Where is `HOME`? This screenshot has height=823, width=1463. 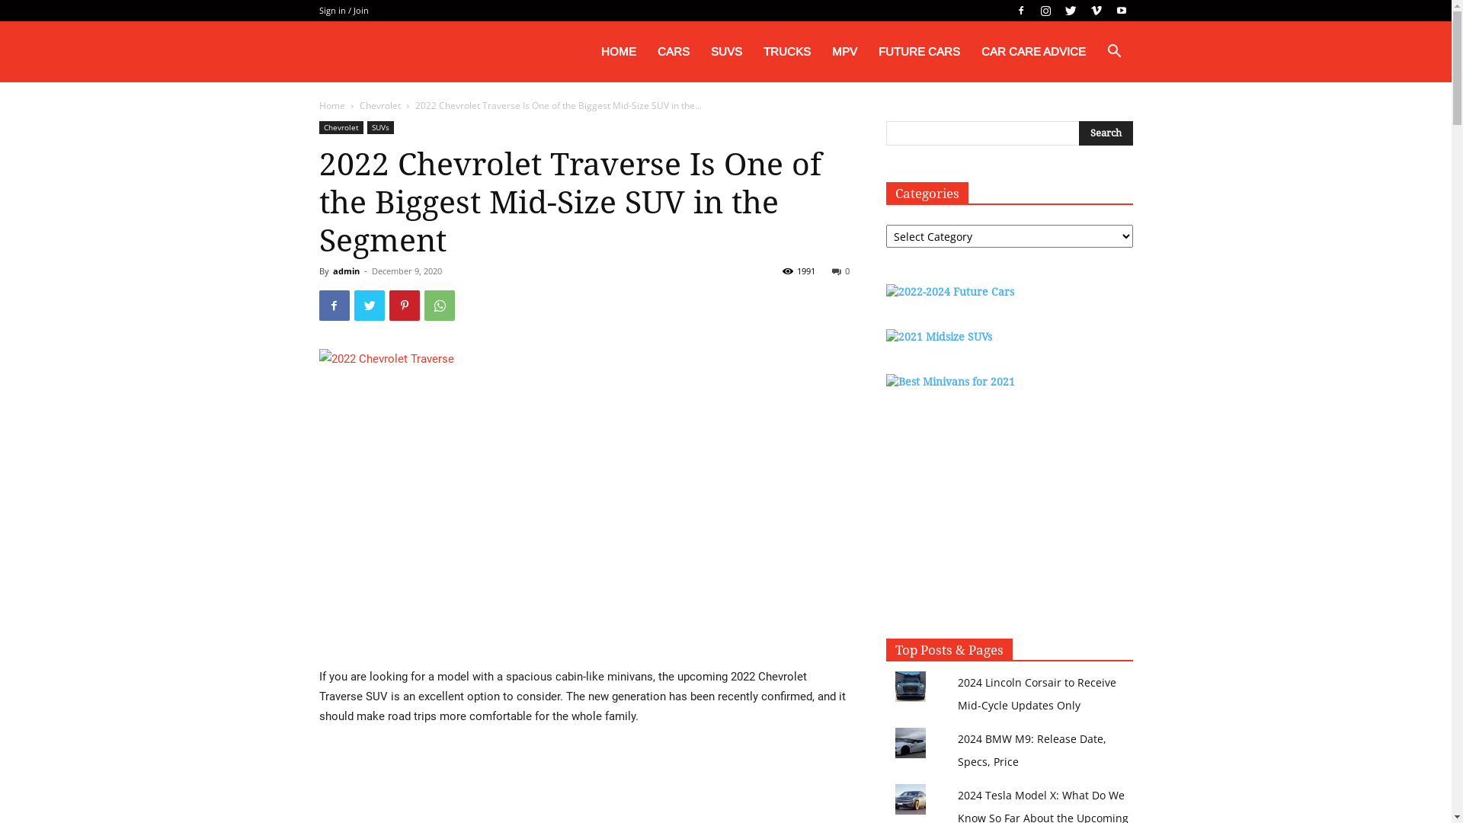 HOME is located at coordinates (618, 52).